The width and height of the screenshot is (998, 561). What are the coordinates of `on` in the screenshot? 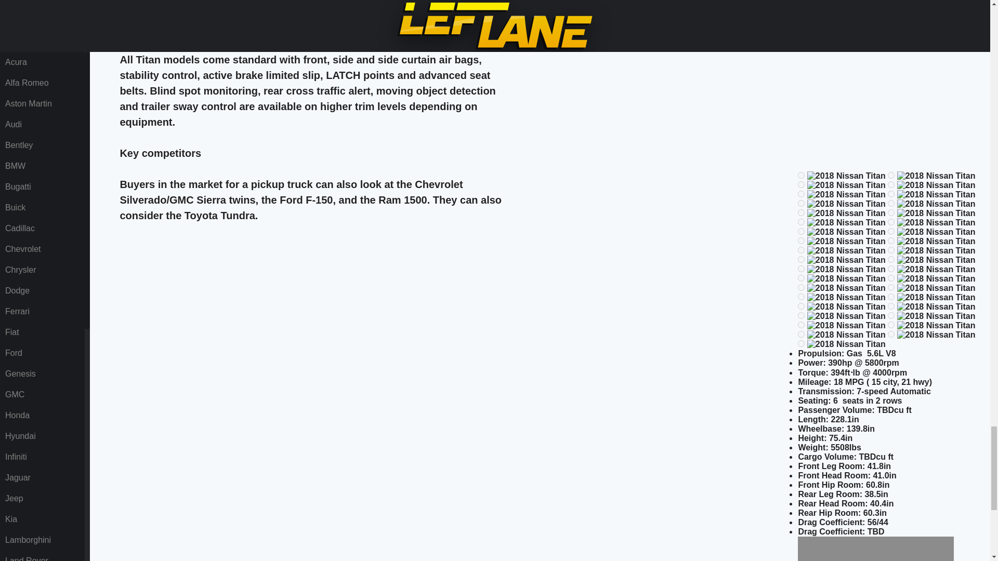 It's located at (891, 222).